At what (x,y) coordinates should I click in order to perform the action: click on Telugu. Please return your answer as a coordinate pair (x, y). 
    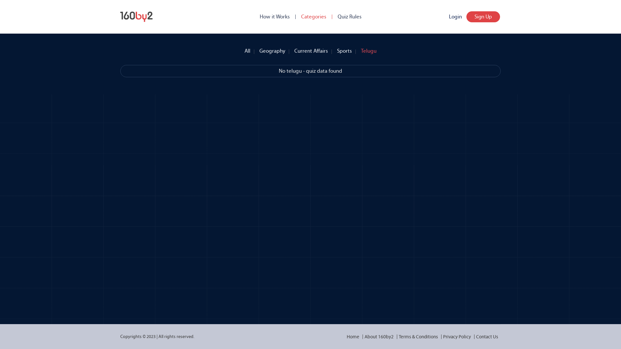
    Looking at the image, I should click on (369, 49).